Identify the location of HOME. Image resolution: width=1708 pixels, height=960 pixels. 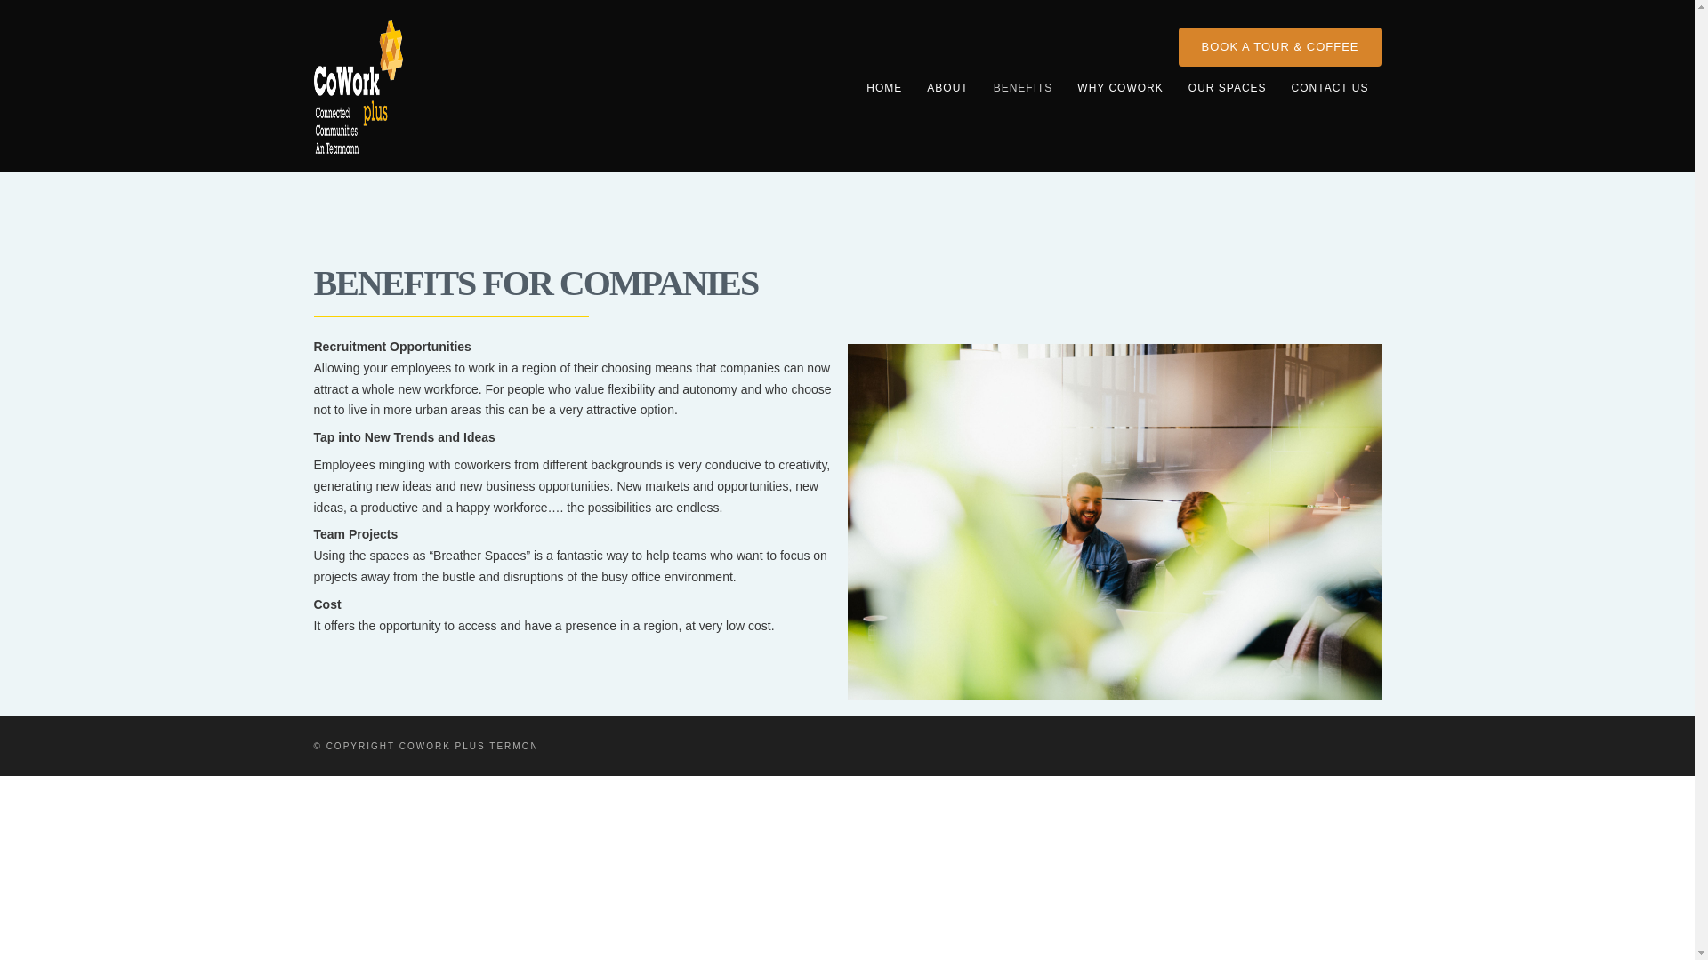
(884, 88).